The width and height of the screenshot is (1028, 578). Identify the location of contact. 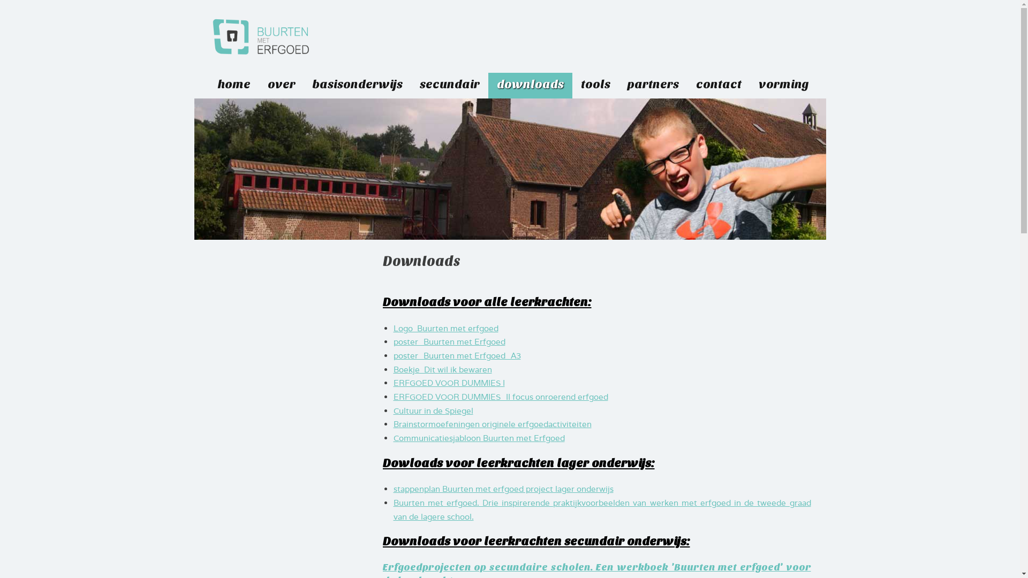
(719, 85).